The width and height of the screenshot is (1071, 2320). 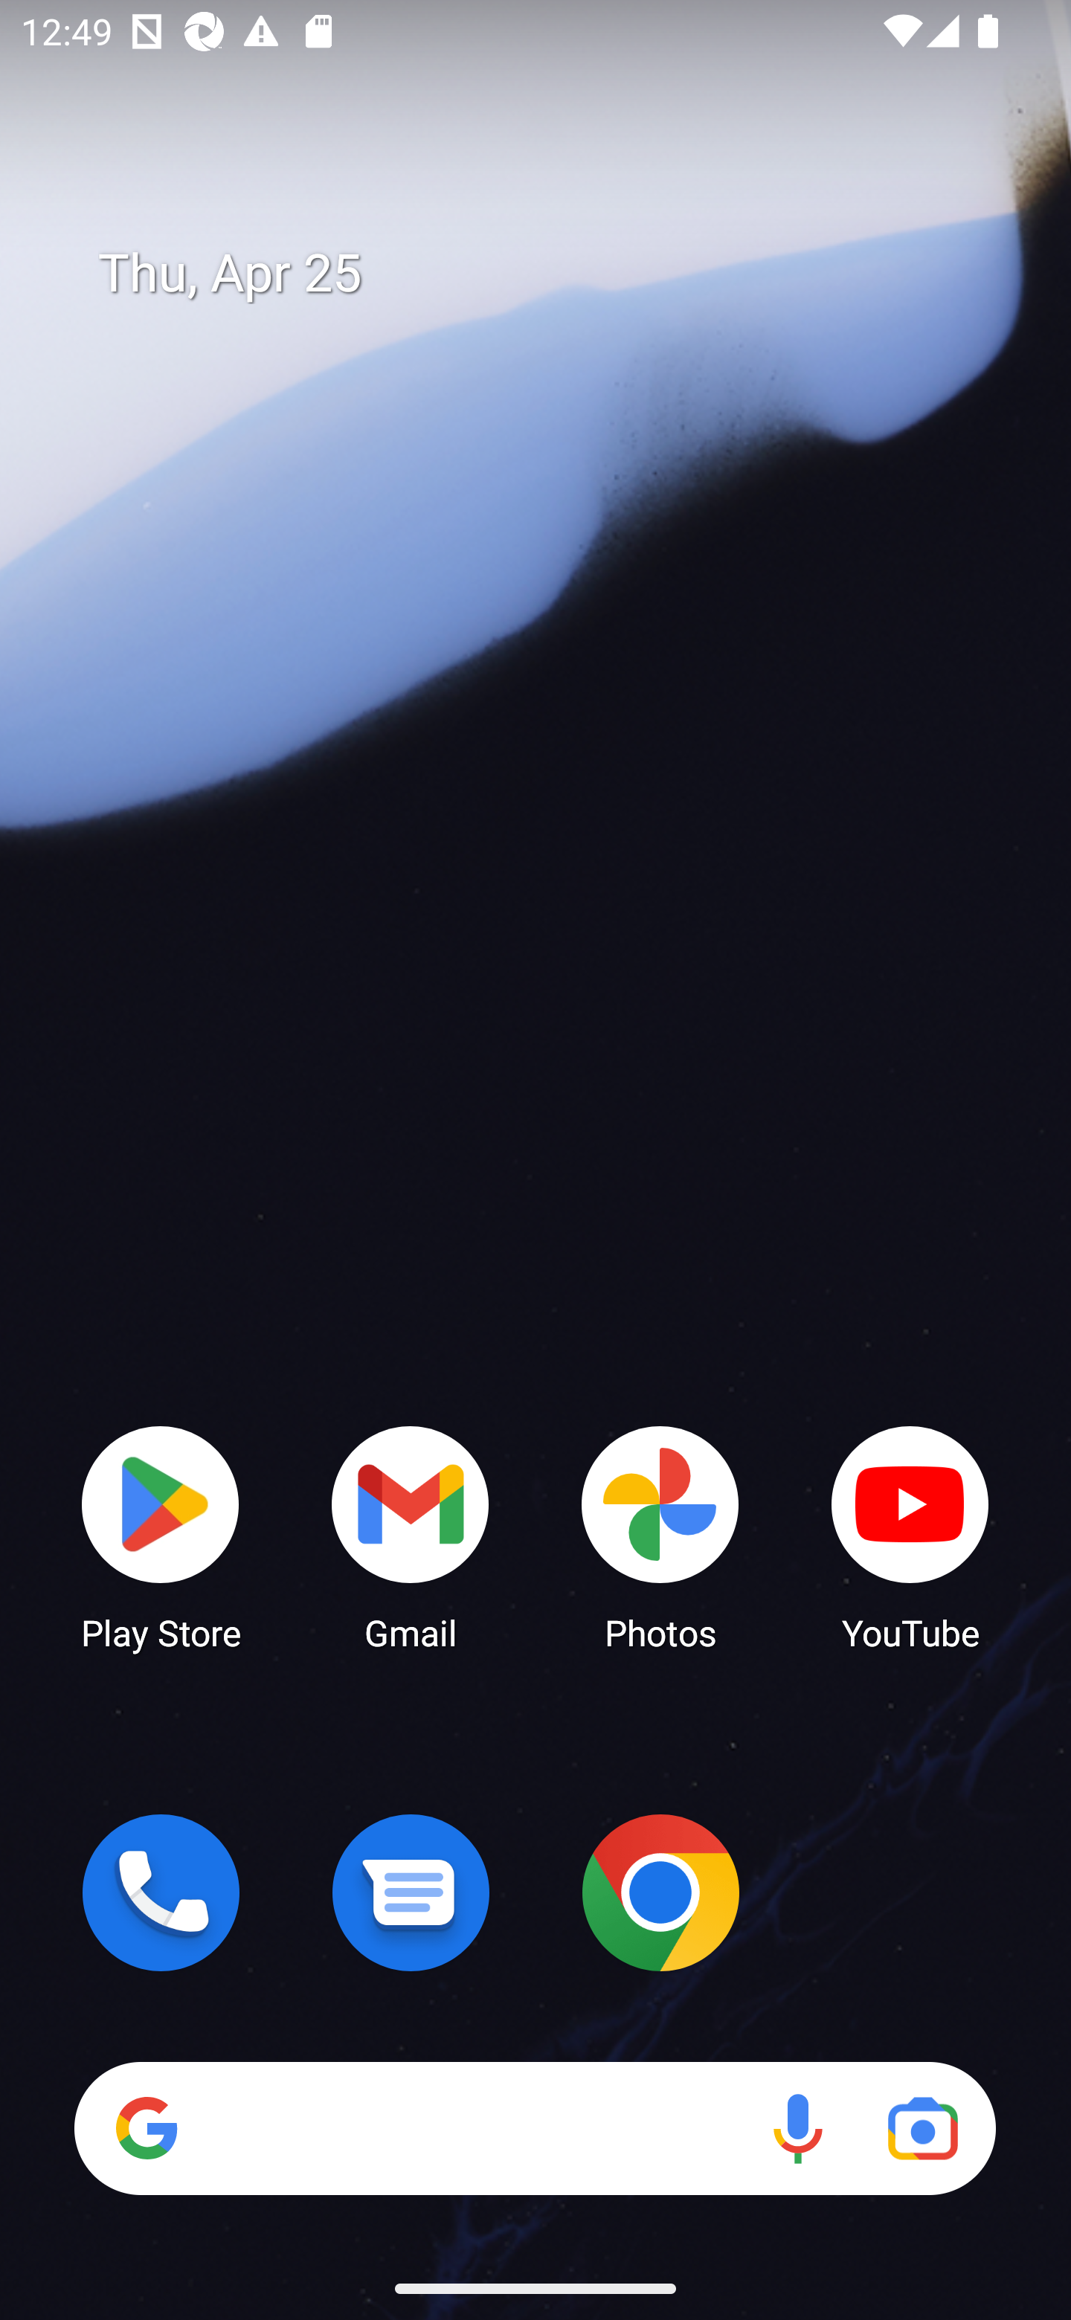 What do you see at coordinates (910, 1536) in the screenshot?
I see `YouTube` at bounding box center [910, 1536].